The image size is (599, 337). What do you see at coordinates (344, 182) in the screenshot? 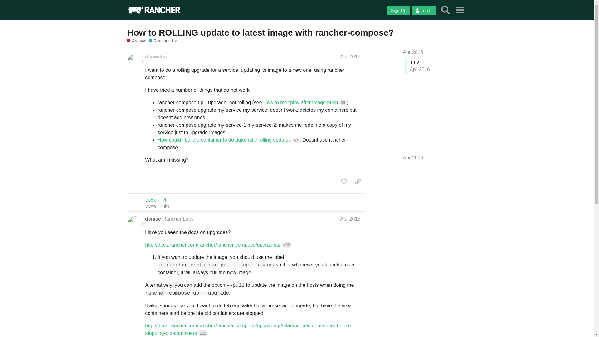
I see `232 clicks` at bounding box center [344, 182].